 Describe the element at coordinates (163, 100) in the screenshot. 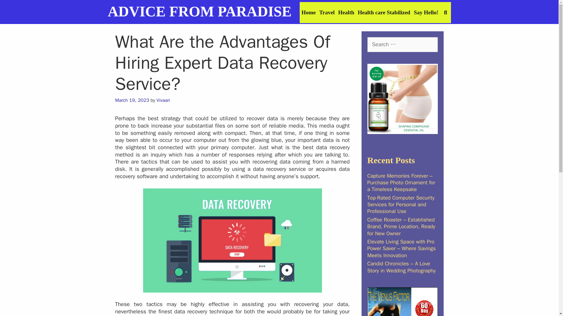

I see `Vivaan` at that location.